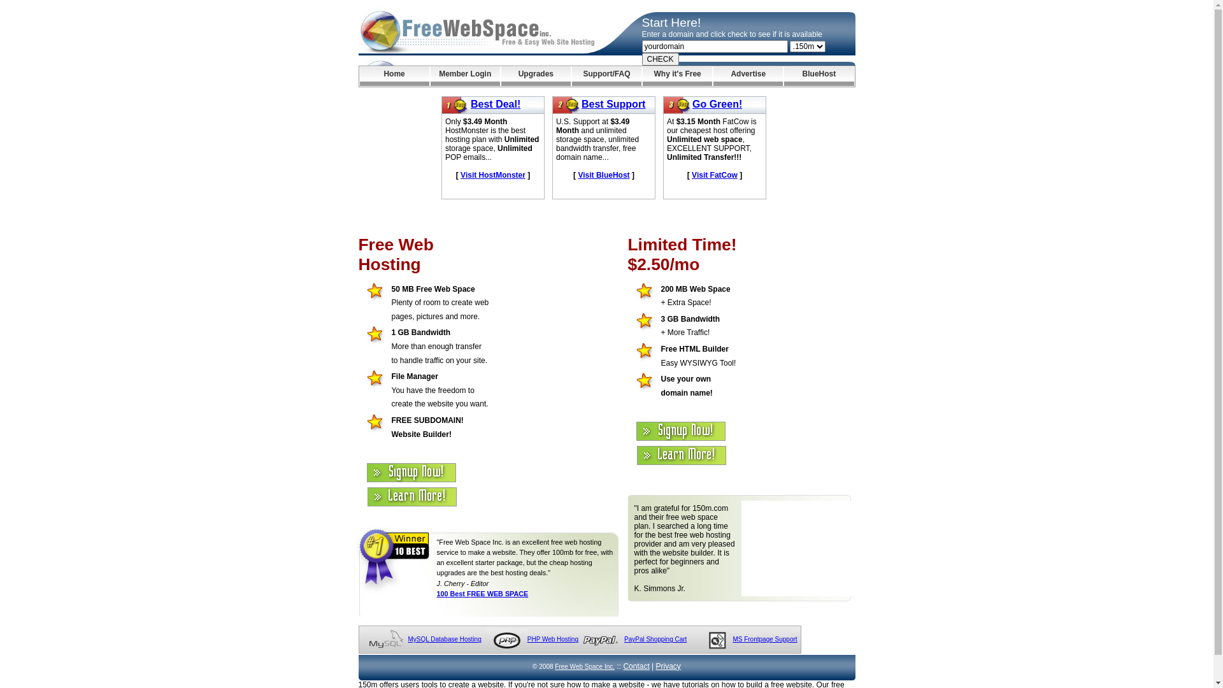  Describe the element at coordinates (606, 76) in the screenshot. I see `Support/FAQ` at that location.